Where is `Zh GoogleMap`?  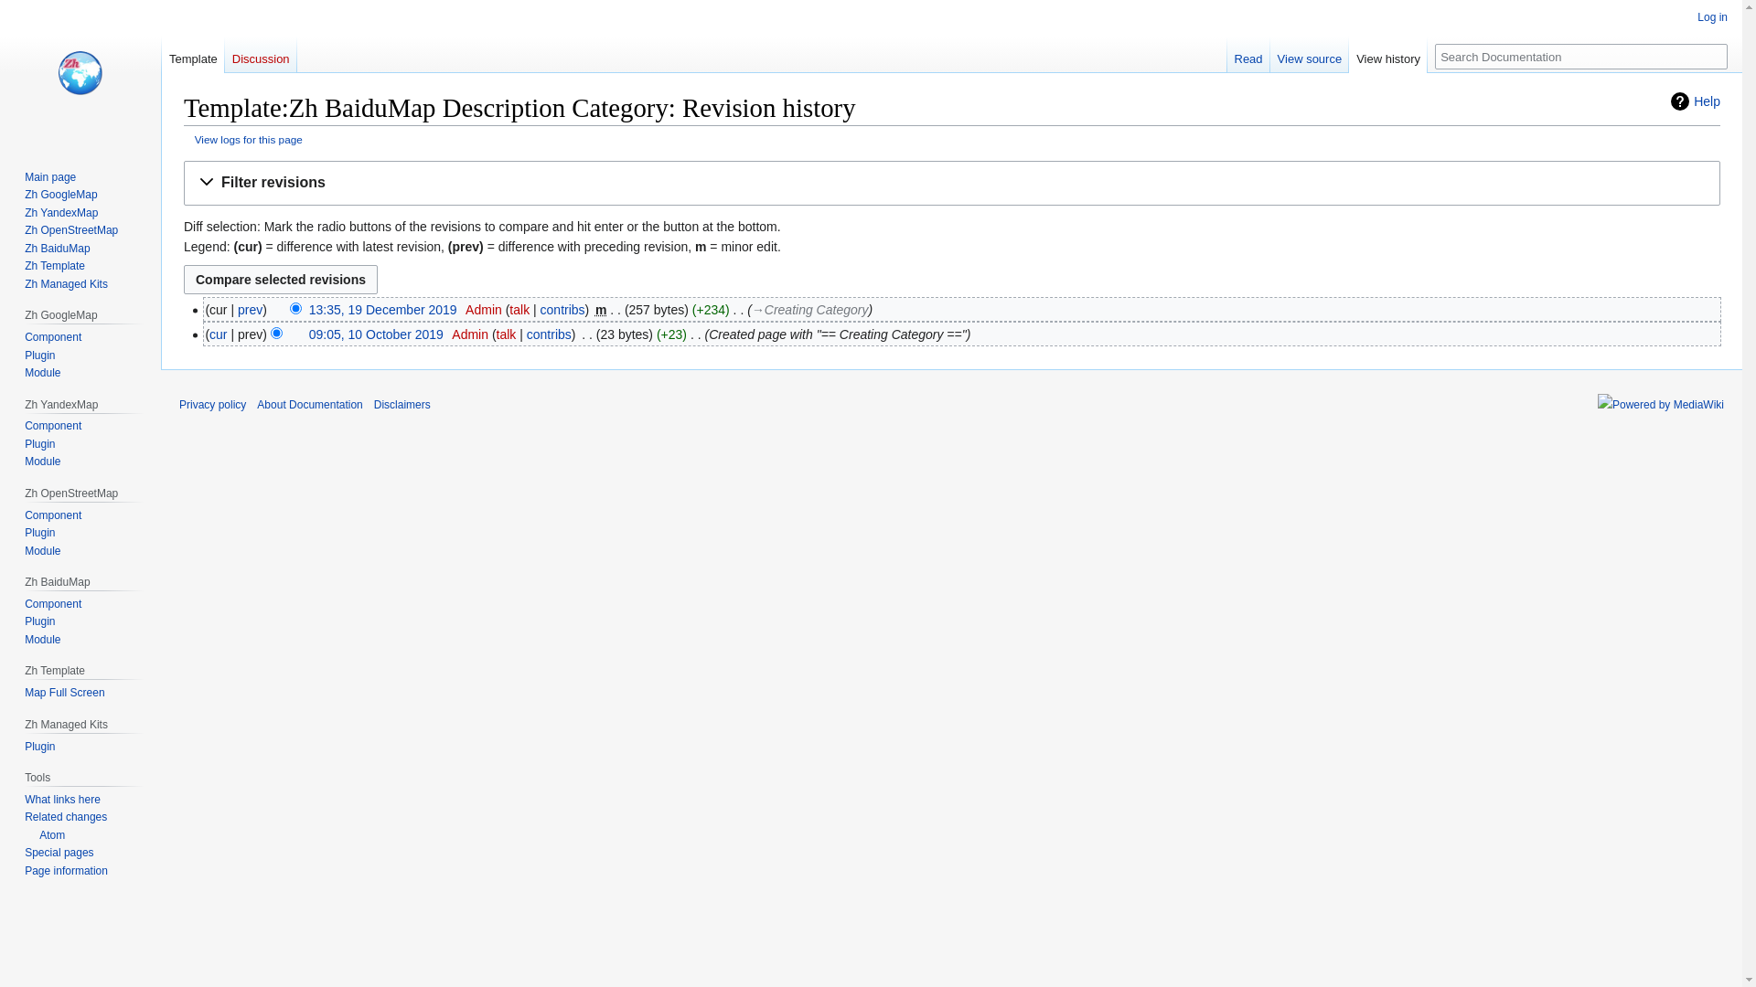
Zh GoogleMap is located at coordinates (60, 195).